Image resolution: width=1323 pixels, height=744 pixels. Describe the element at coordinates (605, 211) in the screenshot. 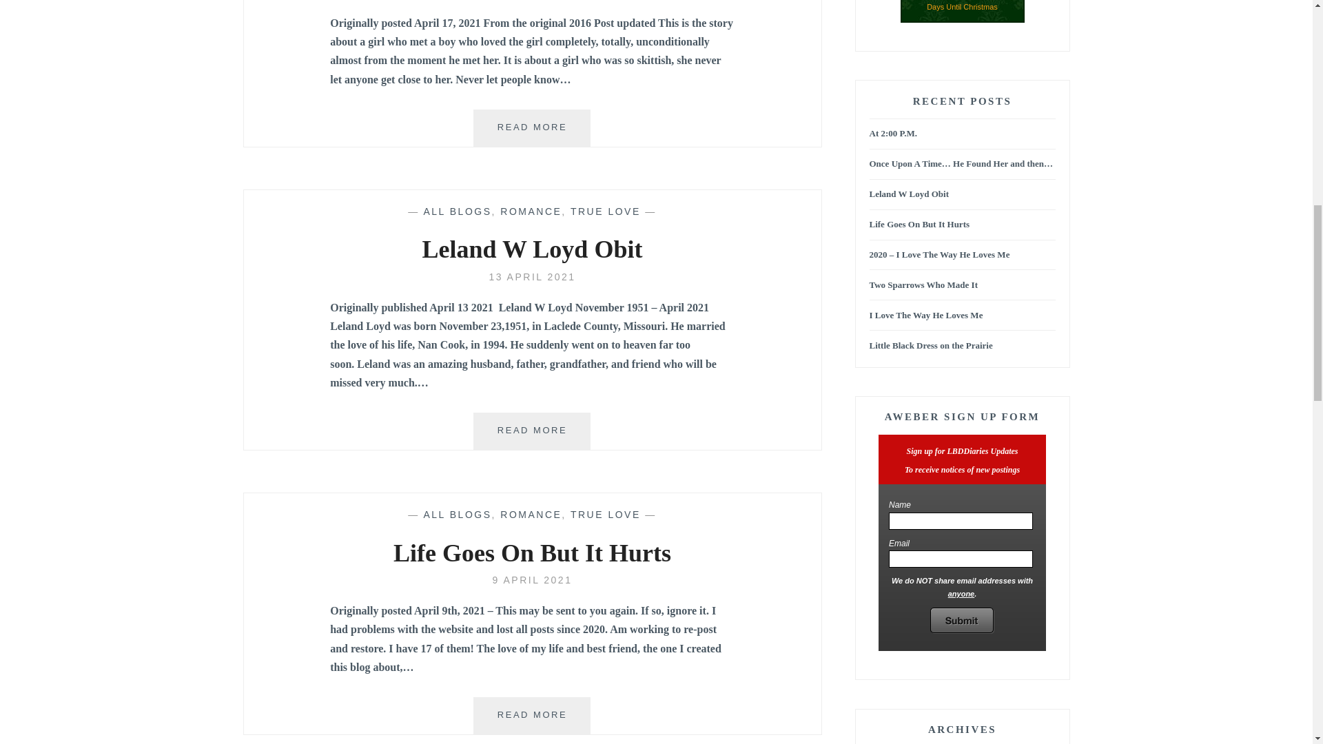

I see `Leland W Loyd Obit` at that location.